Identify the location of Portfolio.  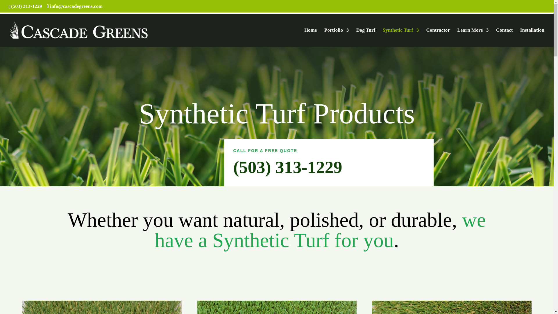
(337, 37).